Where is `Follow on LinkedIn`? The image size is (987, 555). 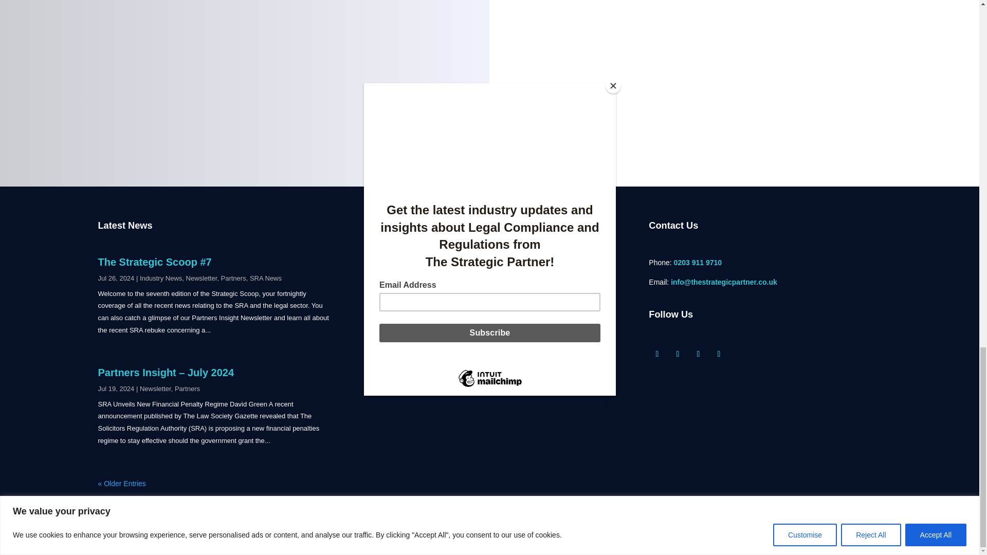 Follow on LinkedIn is located at coordinates (719, 354).